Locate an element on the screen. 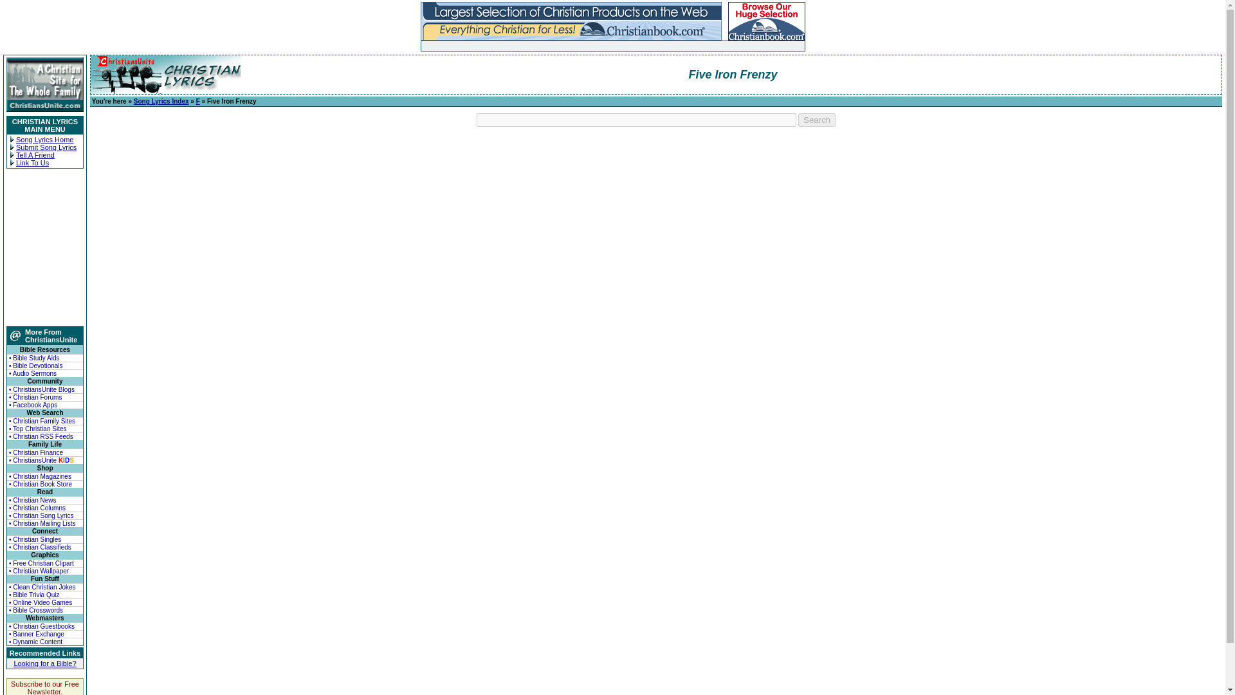 The width and height of the screenshot is (1235, 695). Looking for a Bible? is located at coordinates (44, 663).